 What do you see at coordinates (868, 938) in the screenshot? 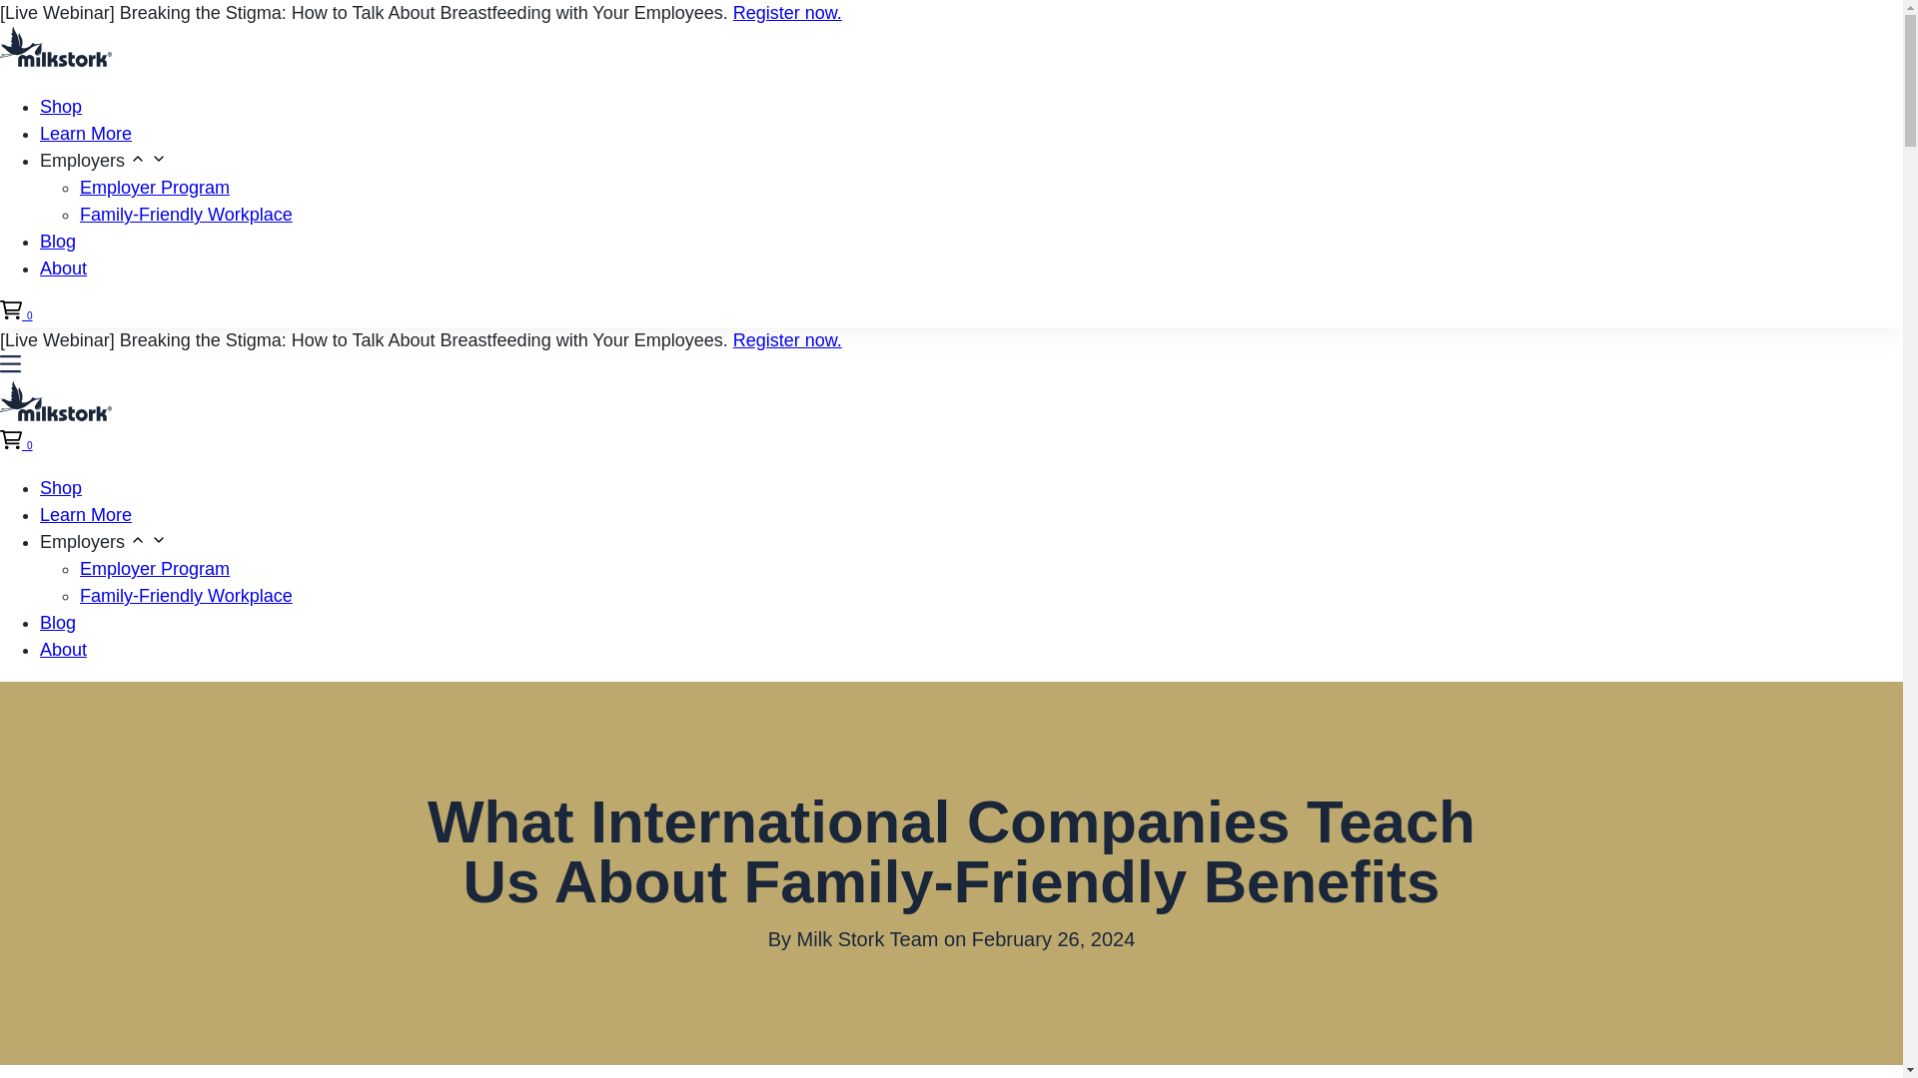
I see `Milk Stork Team` at bounding box center [868, 938].